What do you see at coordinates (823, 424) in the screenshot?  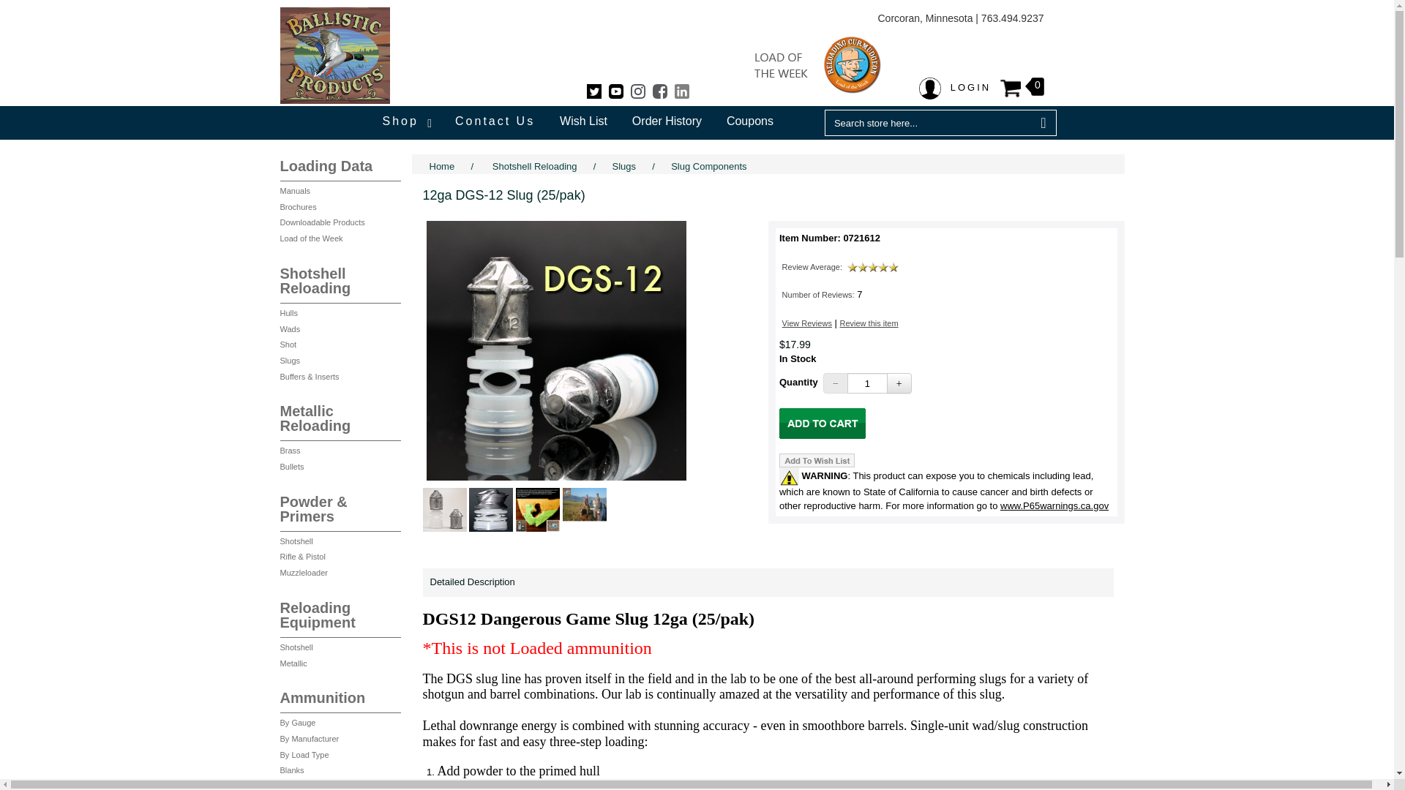 I see `cart` at bounding box center [823, 424].